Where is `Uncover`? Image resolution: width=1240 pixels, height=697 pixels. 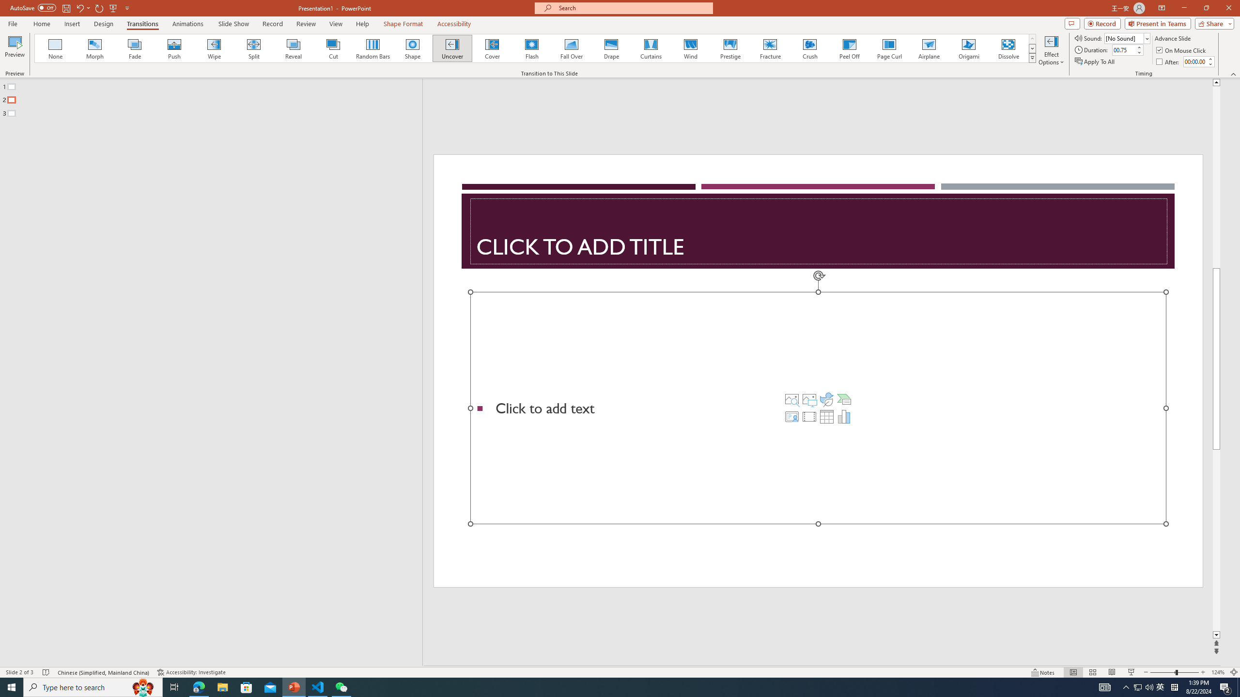 Uncover is located at coordinates (452, 48).